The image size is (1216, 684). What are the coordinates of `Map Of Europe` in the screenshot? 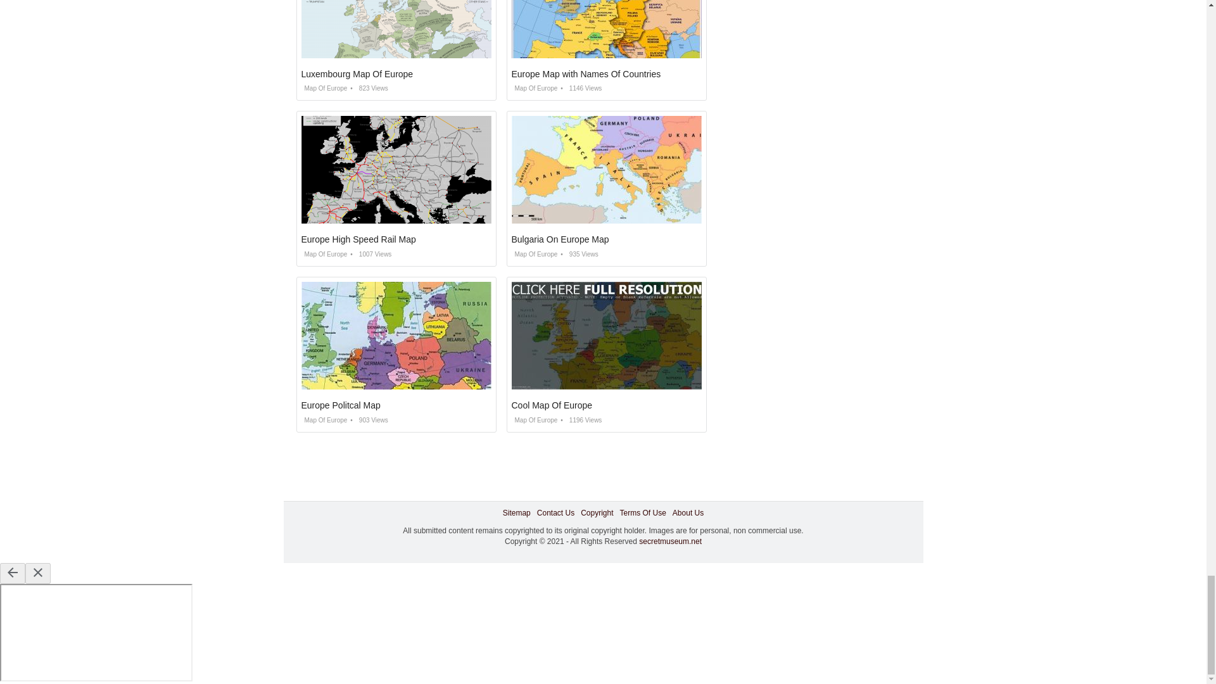 It's located at (324, 87).